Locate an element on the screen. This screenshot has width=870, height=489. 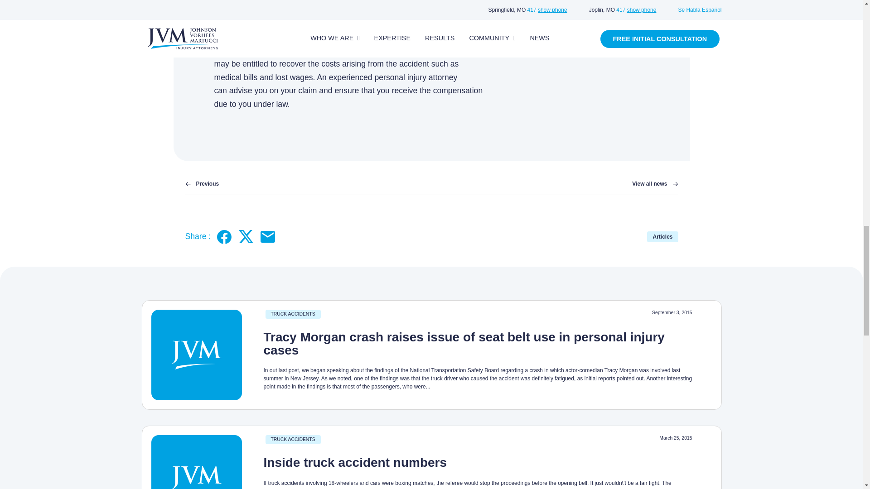
Previous is located at coordinates (202, 184).